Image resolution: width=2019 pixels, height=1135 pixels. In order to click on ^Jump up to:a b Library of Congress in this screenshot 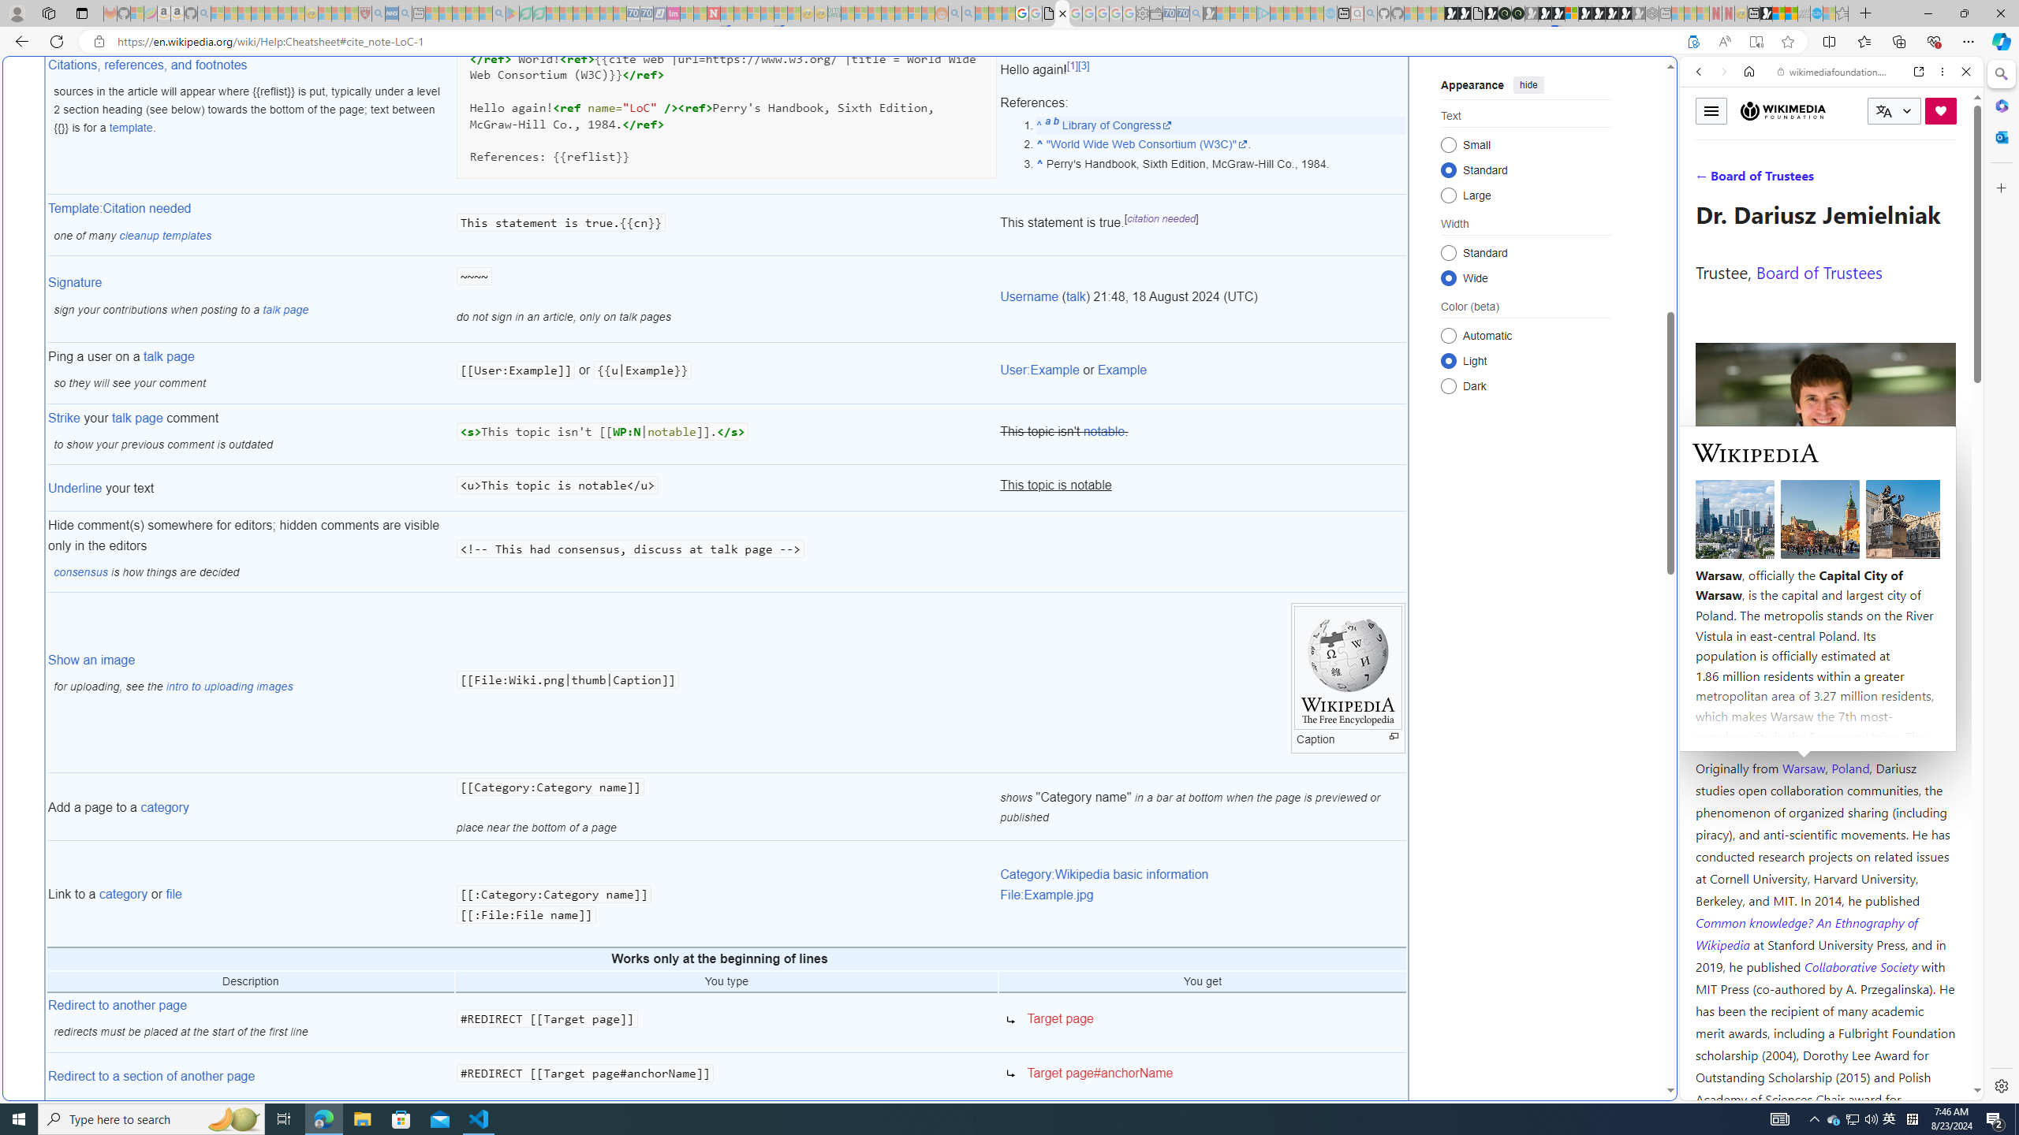, I will do `click(1220, 125)`.